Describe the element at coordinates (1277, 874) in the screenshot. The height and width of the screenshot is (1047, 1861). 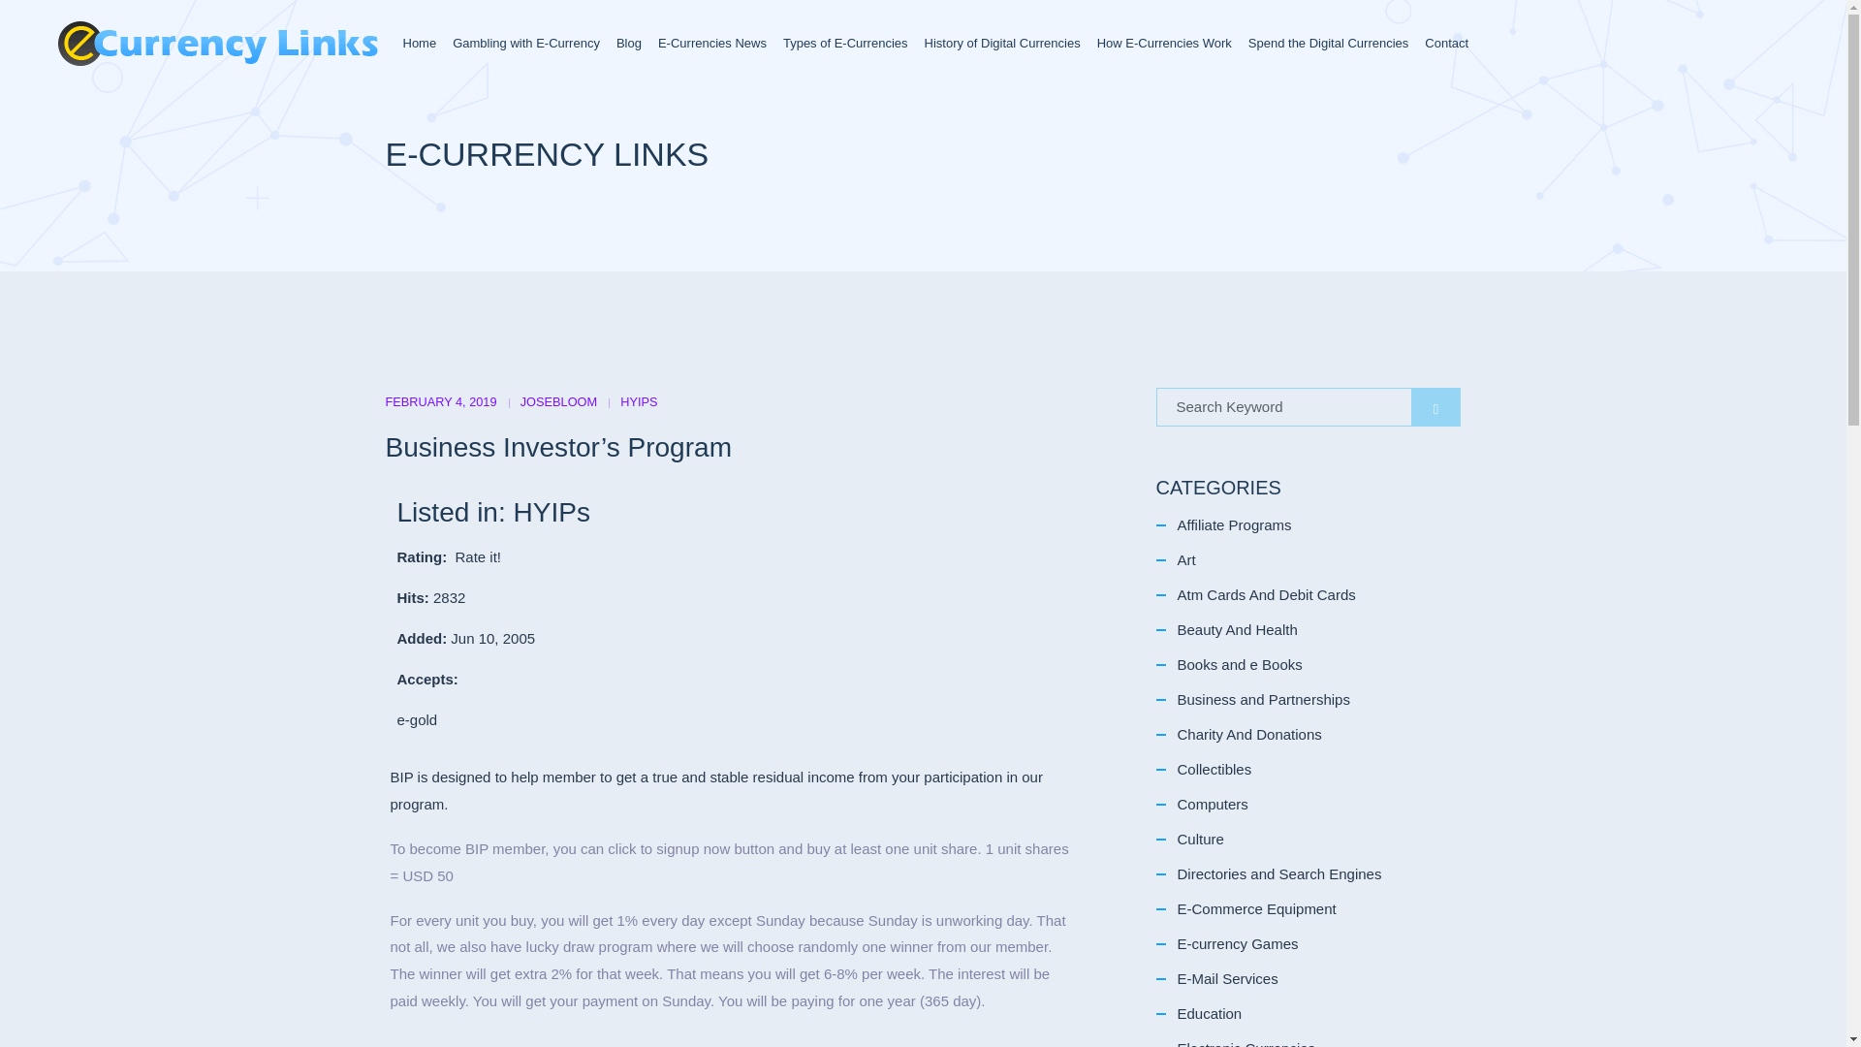
I see `Directories and Search Engines` at that location.